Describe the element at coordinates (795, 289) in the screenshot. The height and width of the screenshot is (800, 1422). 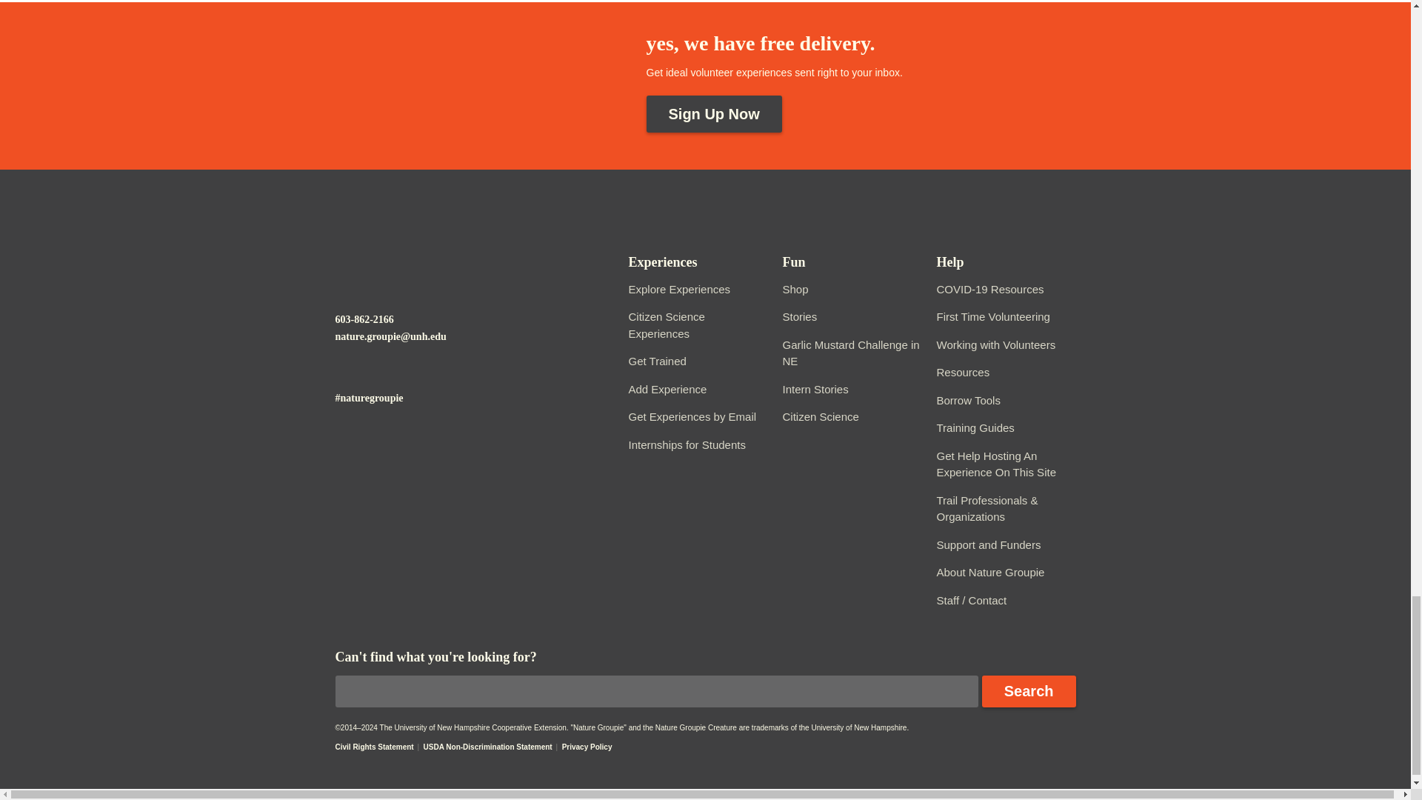
I see `Shop for Nature Groupie Gear!` at that location.